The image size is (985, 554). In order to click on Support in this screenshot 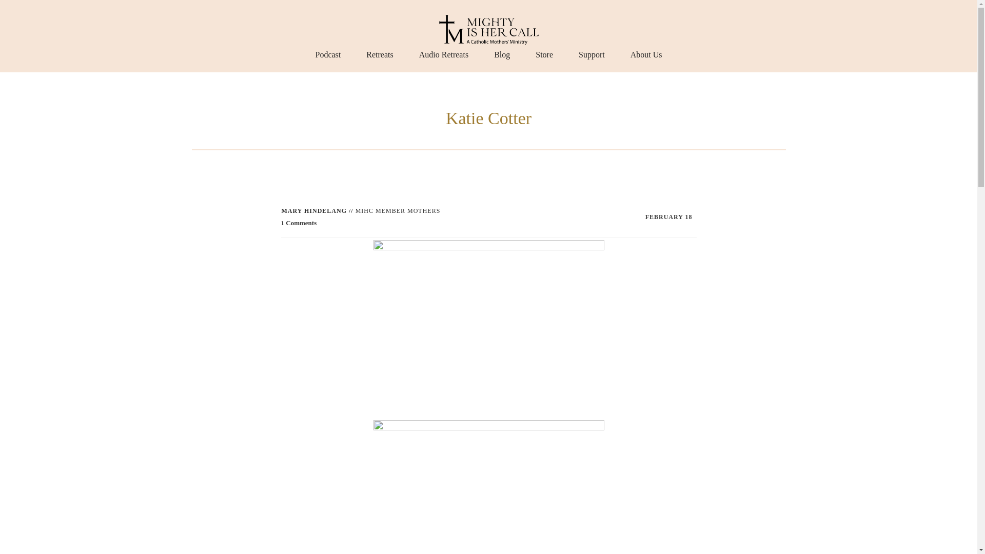, I will do `click(592, 54)`.